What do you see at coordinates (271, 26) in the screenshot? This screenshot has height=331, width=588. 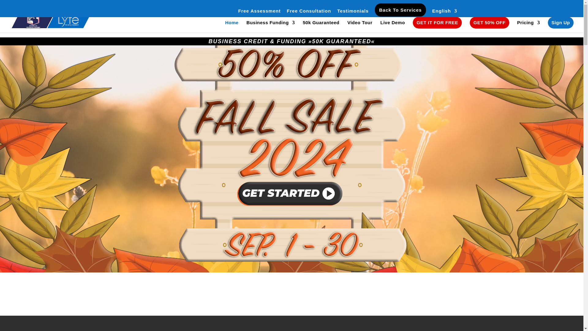 I see `Business Funding` at bounding box center [271, 26].